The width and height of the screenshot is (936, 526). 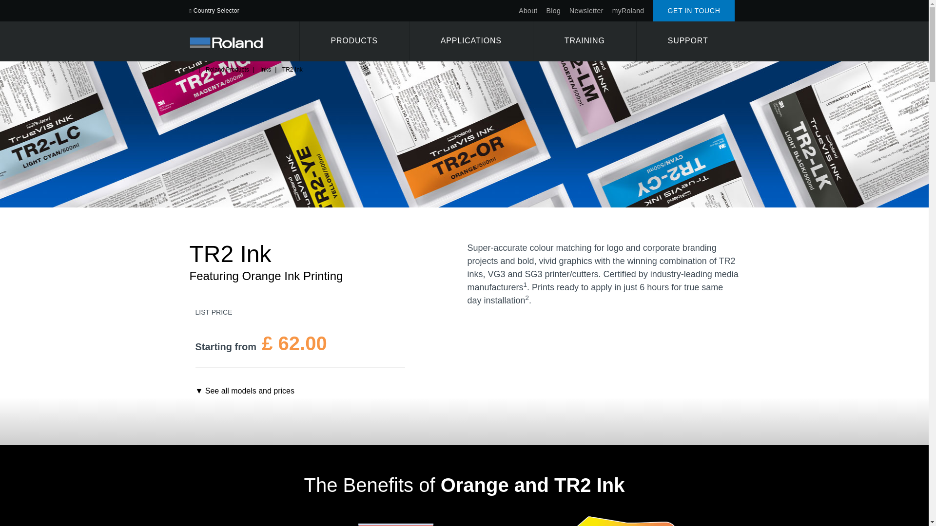 What do you see at coordinates (628, 10) in the screenshot?
I see `myRoland` at bounding box center [628, 10].